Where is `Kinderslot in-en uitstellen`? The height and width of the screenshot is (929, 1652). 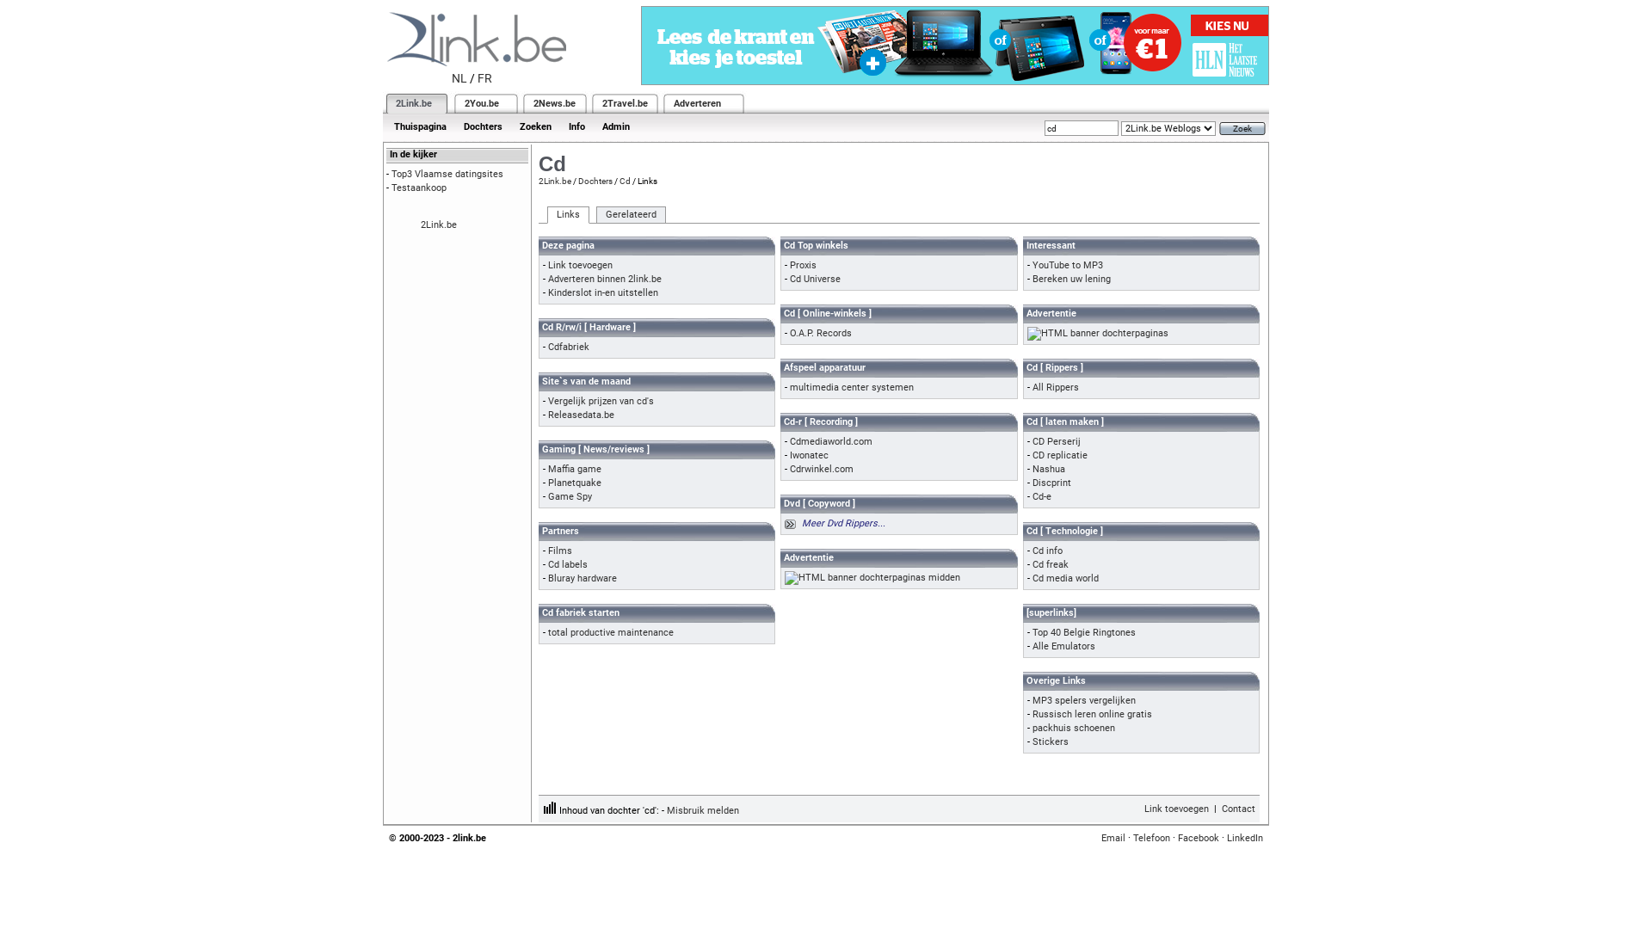 Kinderslot in-en uitstellen is located at coordinates (603, 292).